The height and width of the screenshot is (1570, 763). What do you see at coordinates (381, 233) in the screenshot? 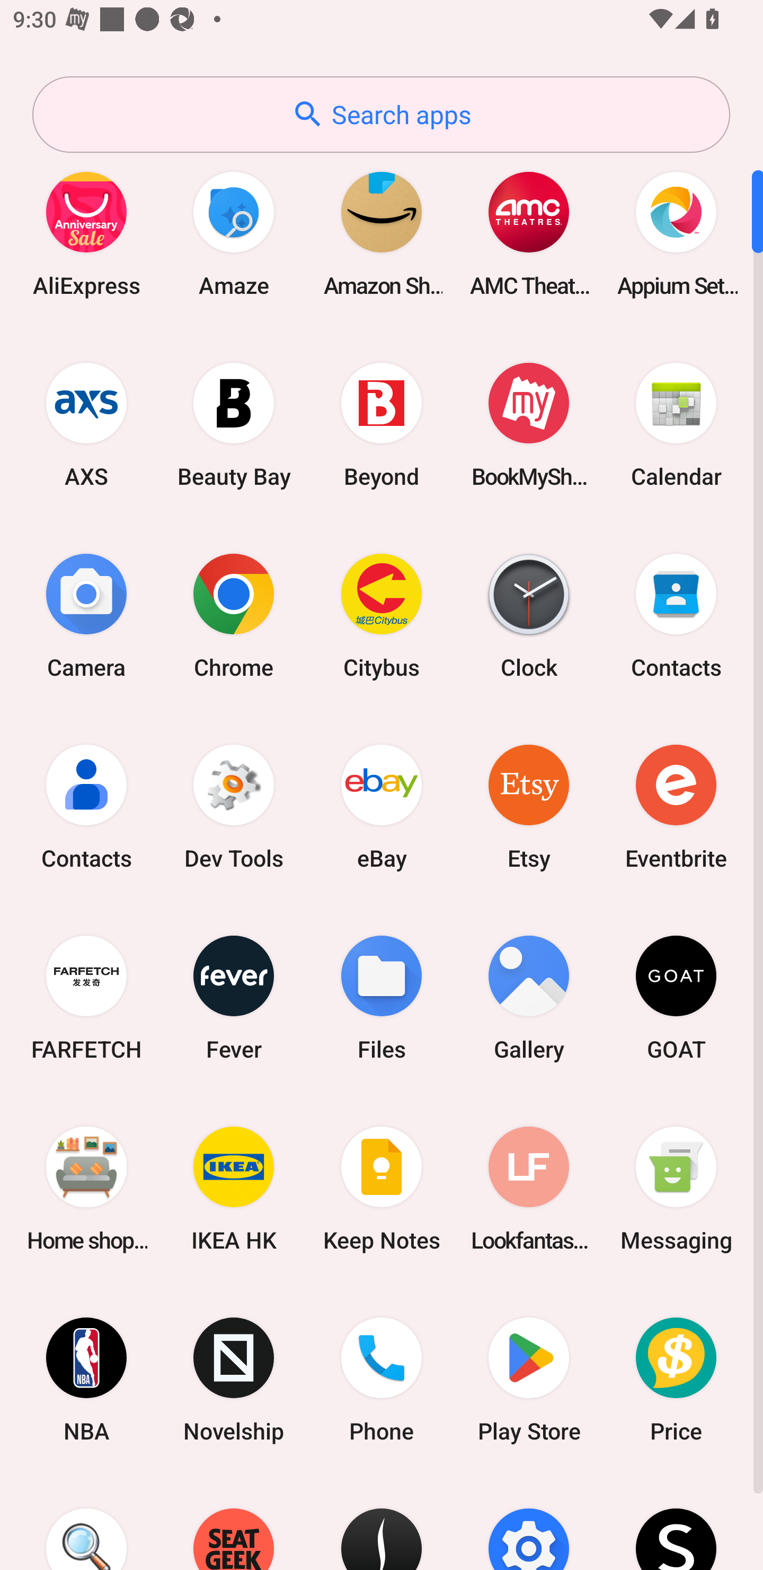
I see `Amazon Shopping` at bounding box center [381, 233].